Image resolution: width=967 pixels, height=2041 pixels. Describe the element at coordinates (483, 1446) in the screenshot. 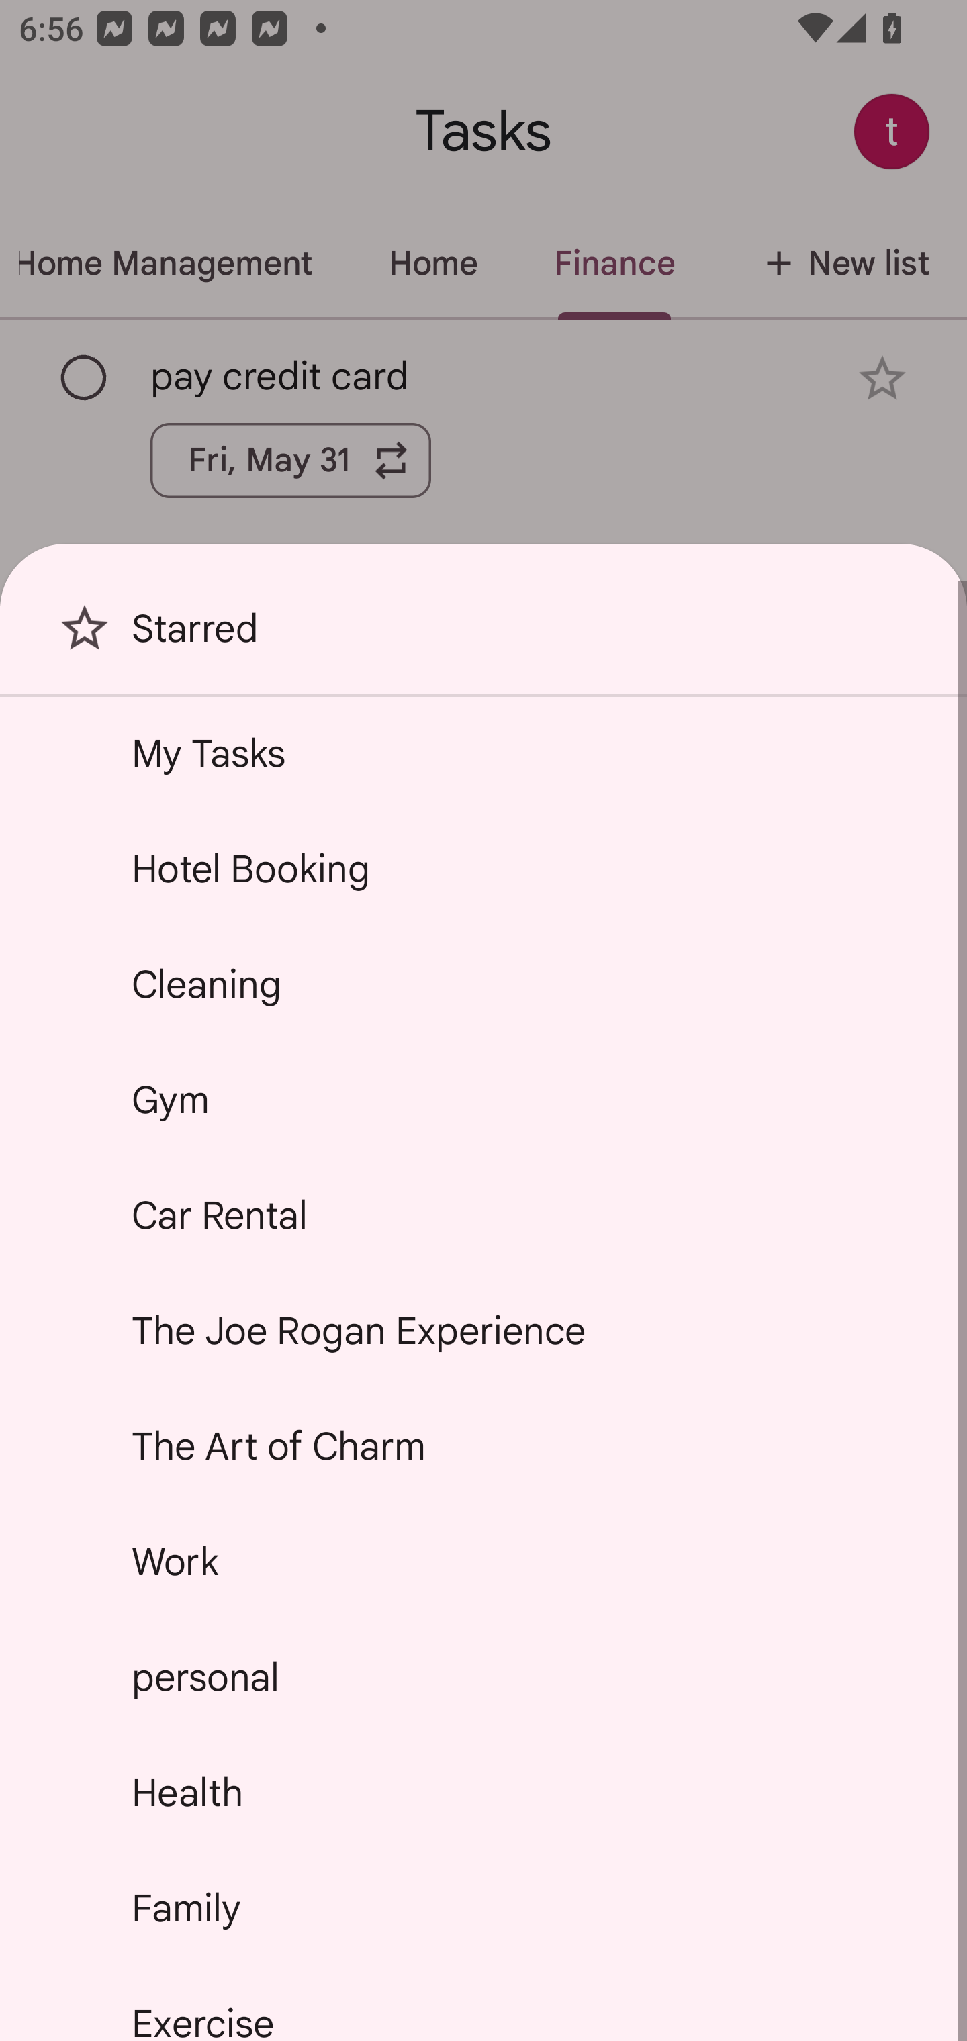

I see `The Art of Charm` at that location.